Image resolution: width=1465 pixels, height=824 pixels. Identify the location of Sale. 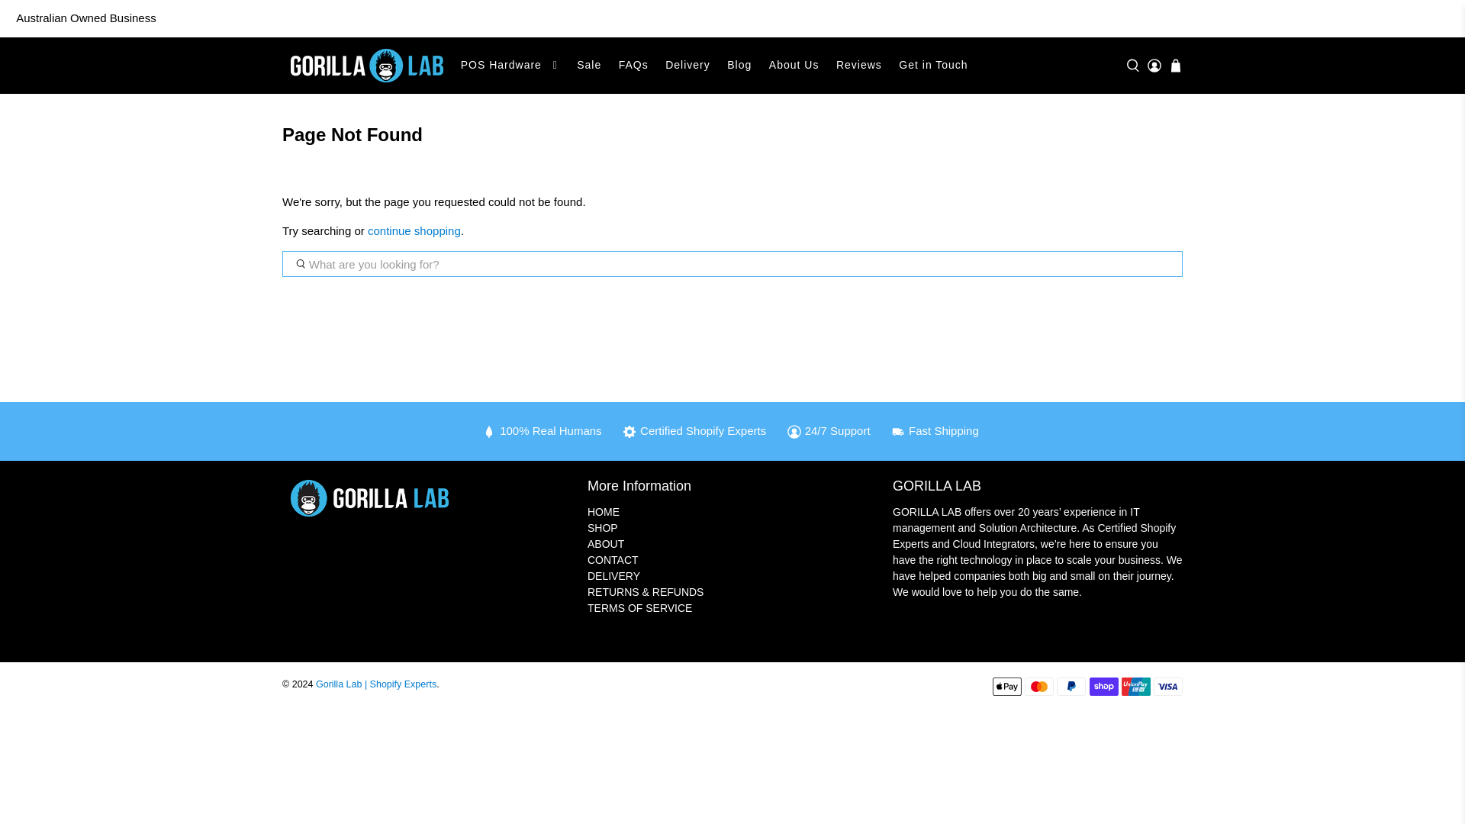
(589, 66).